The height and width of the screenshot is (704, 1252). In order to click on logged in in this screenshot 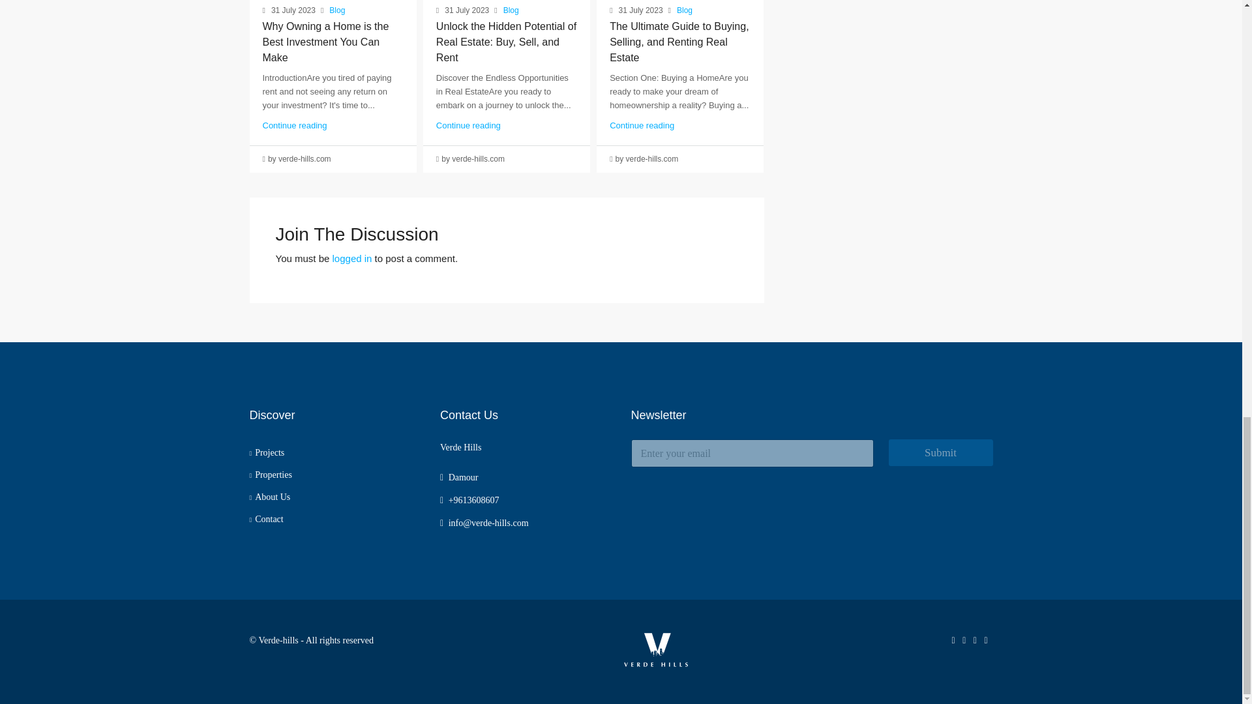, I will do `click(352, 258)`.